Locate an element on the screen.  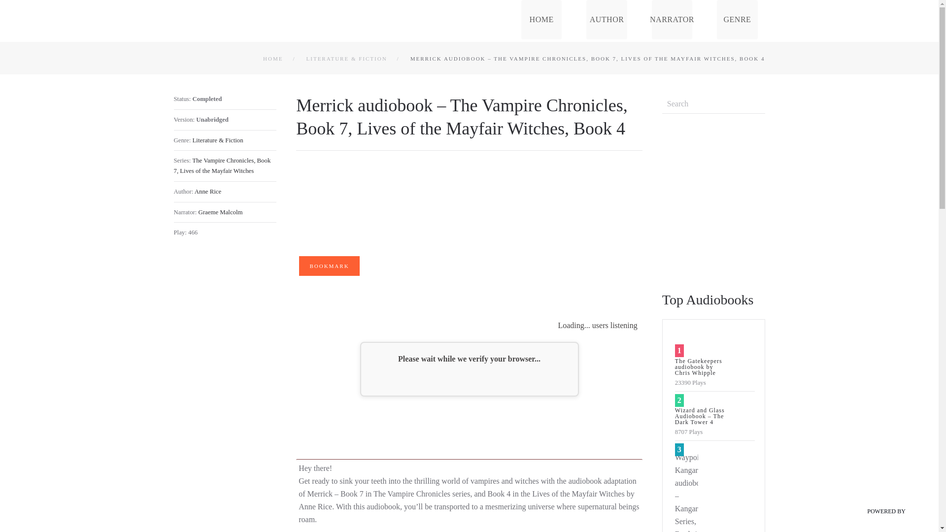
POWERED BY is located at coordinates (889, 512).